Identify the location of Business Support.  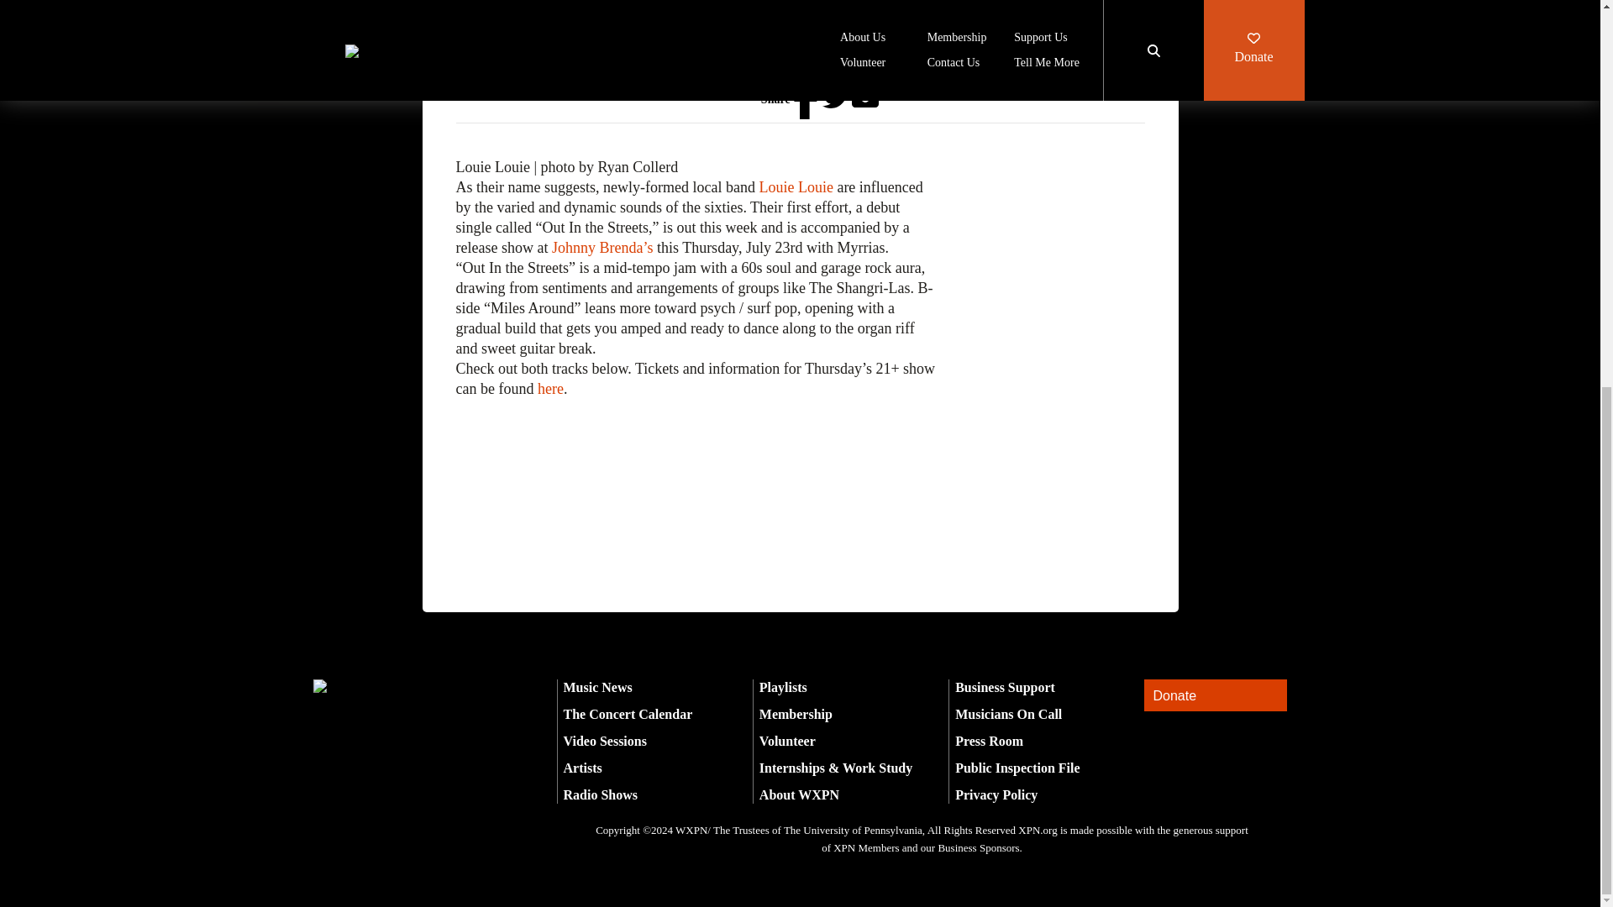
(1005, 687).